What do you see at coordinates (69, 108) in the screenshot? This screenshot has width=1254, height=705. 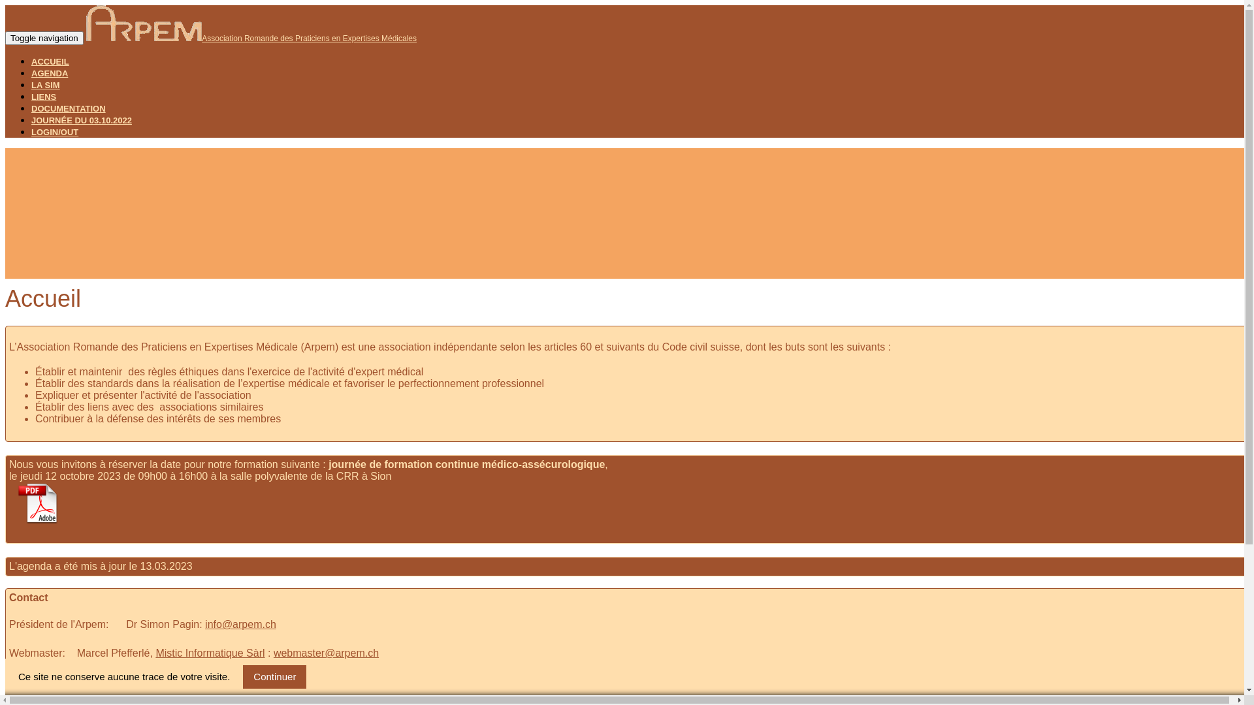 I see `DOCUMENTATION` at bounding box center [69, 108].